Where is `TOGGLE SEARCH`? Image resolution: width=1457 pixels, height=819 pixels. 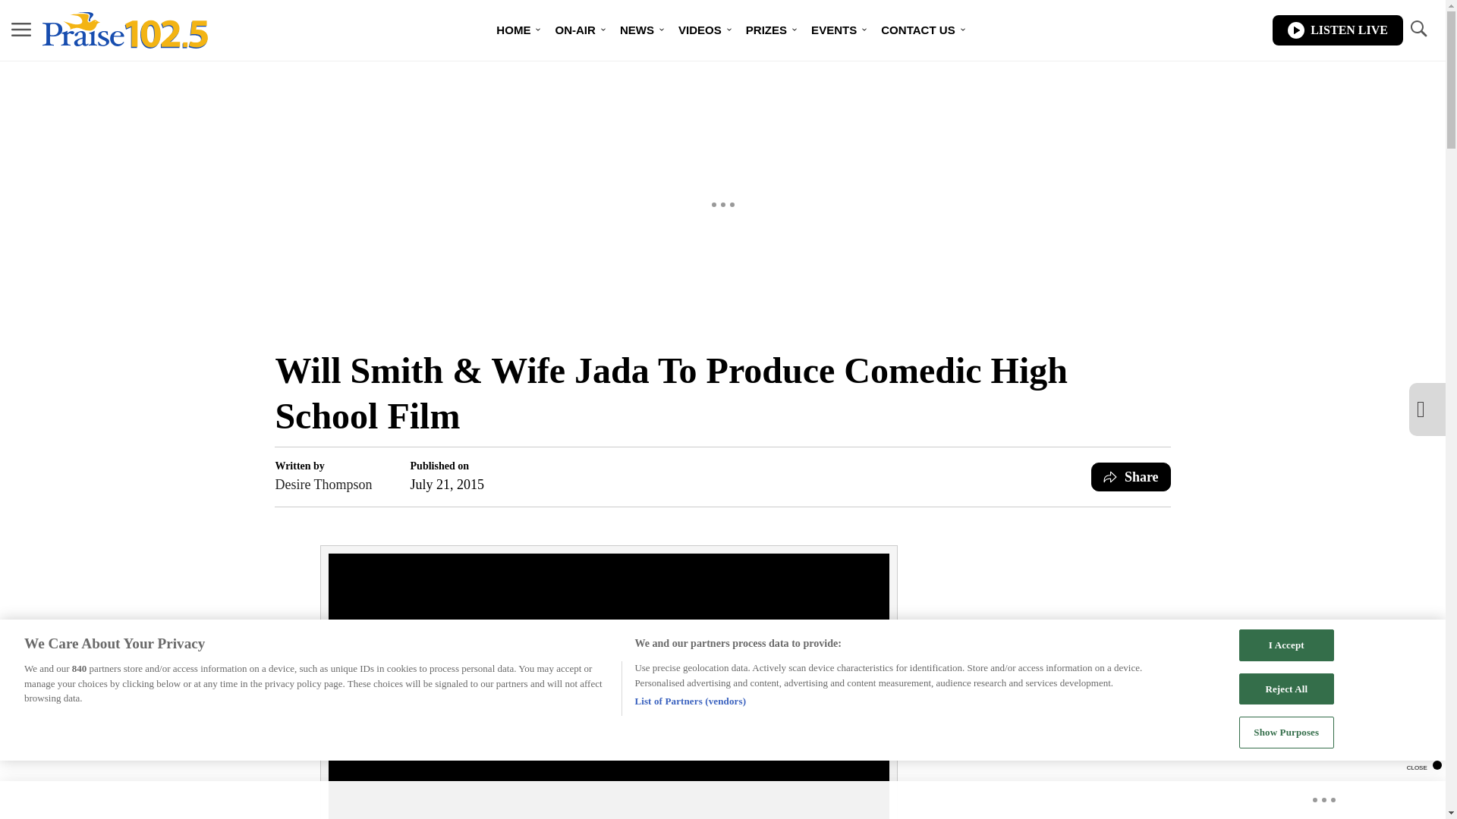
TOGGLE SEARCH is located at coordinates (1418, 29).